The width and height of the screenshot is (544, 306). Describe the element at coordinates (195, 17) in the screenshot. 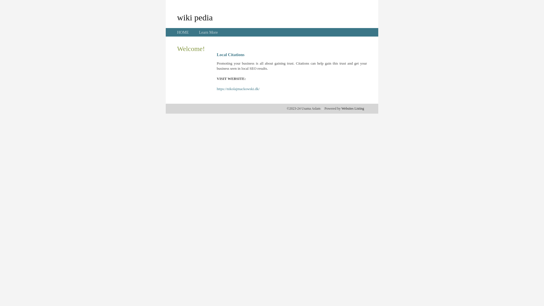

I see `wiki pedia` at that location.